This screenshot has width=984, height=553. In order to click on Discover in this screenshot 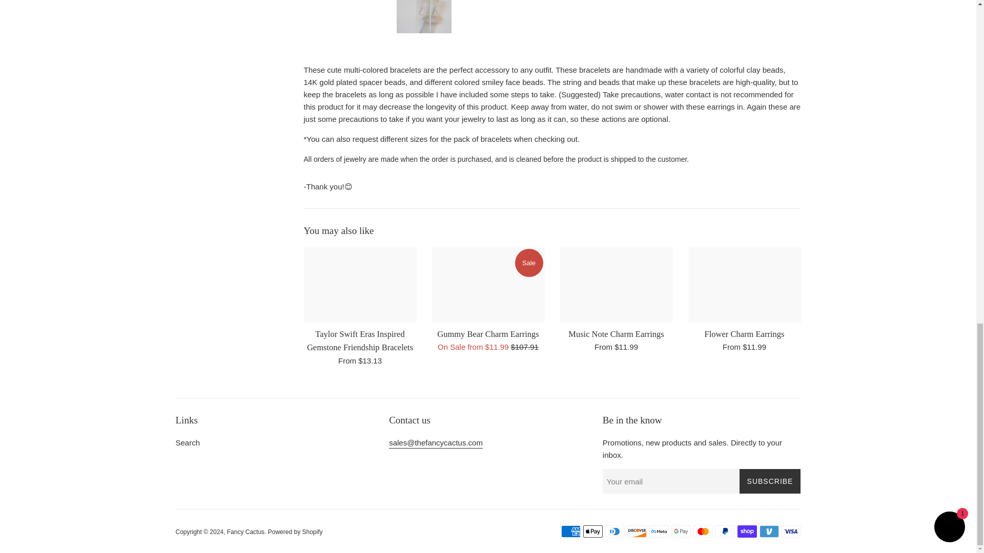, I will do `click(637, 531)`.